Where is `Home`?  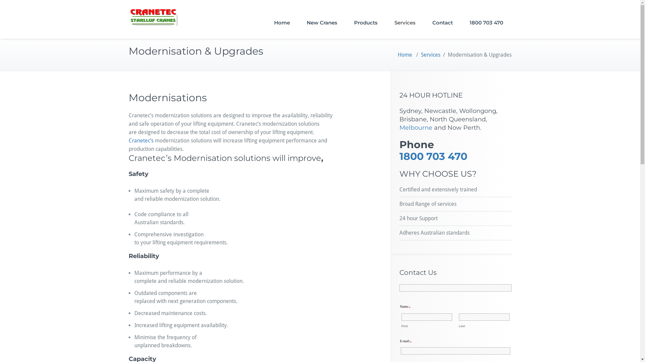 Home is located at coordinates (282, 23).